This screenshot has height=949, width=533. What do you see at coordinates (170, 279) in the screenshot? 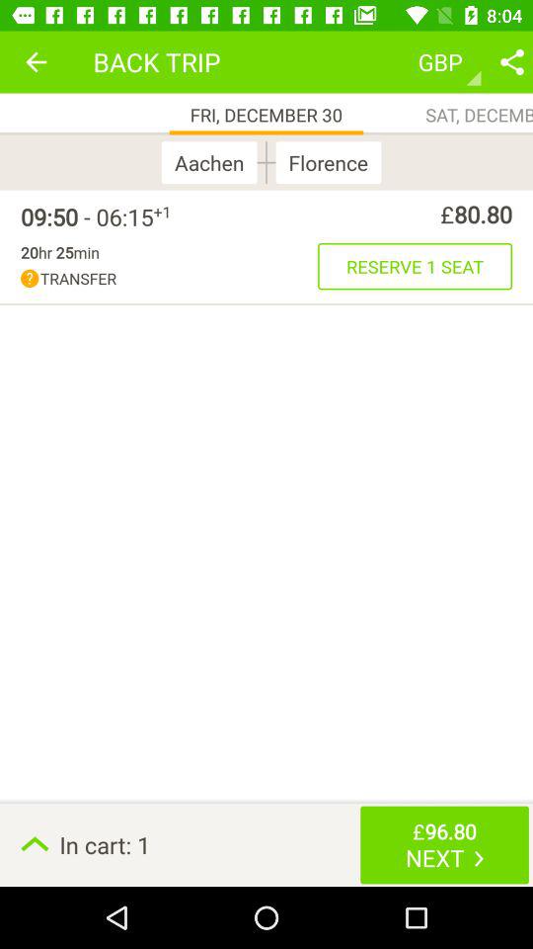
I see `click the icon below the 20hr 25min` at bounding box center [170, 279].